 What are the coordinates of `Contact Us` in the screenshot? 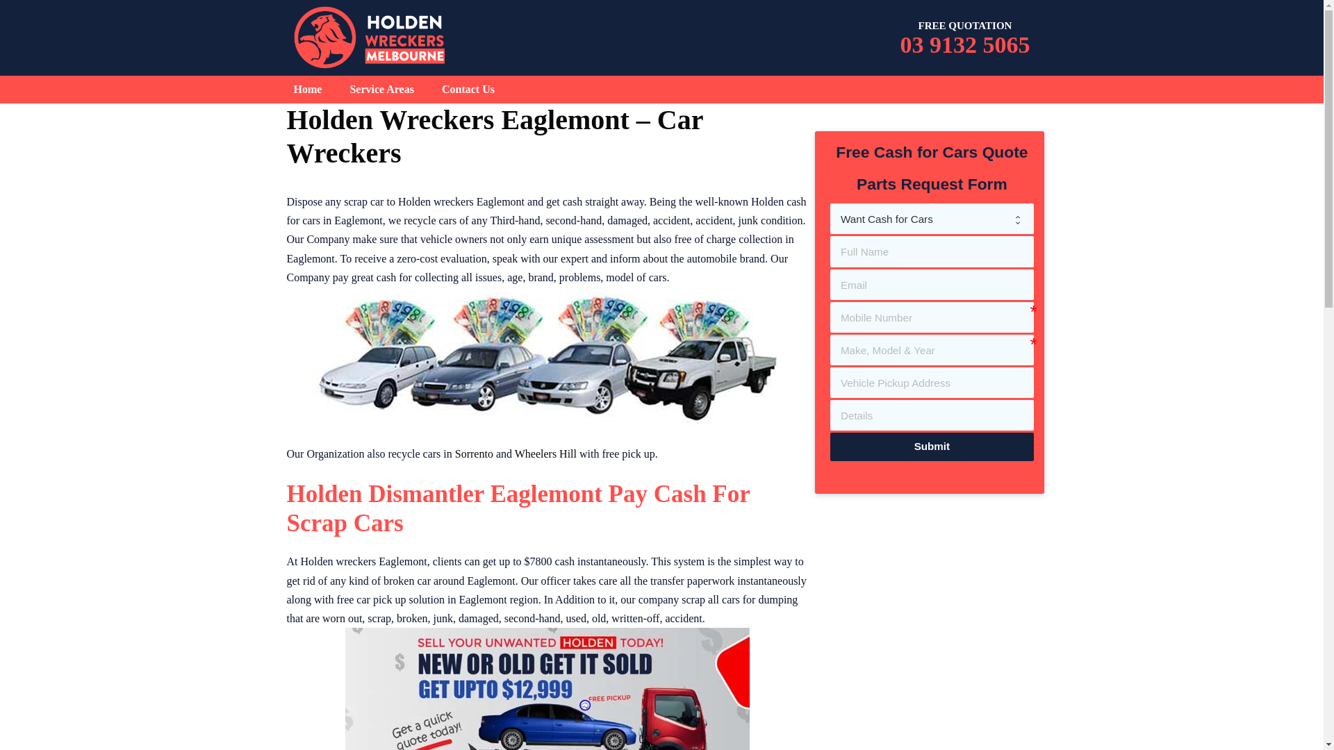 It's located at (468, 90).